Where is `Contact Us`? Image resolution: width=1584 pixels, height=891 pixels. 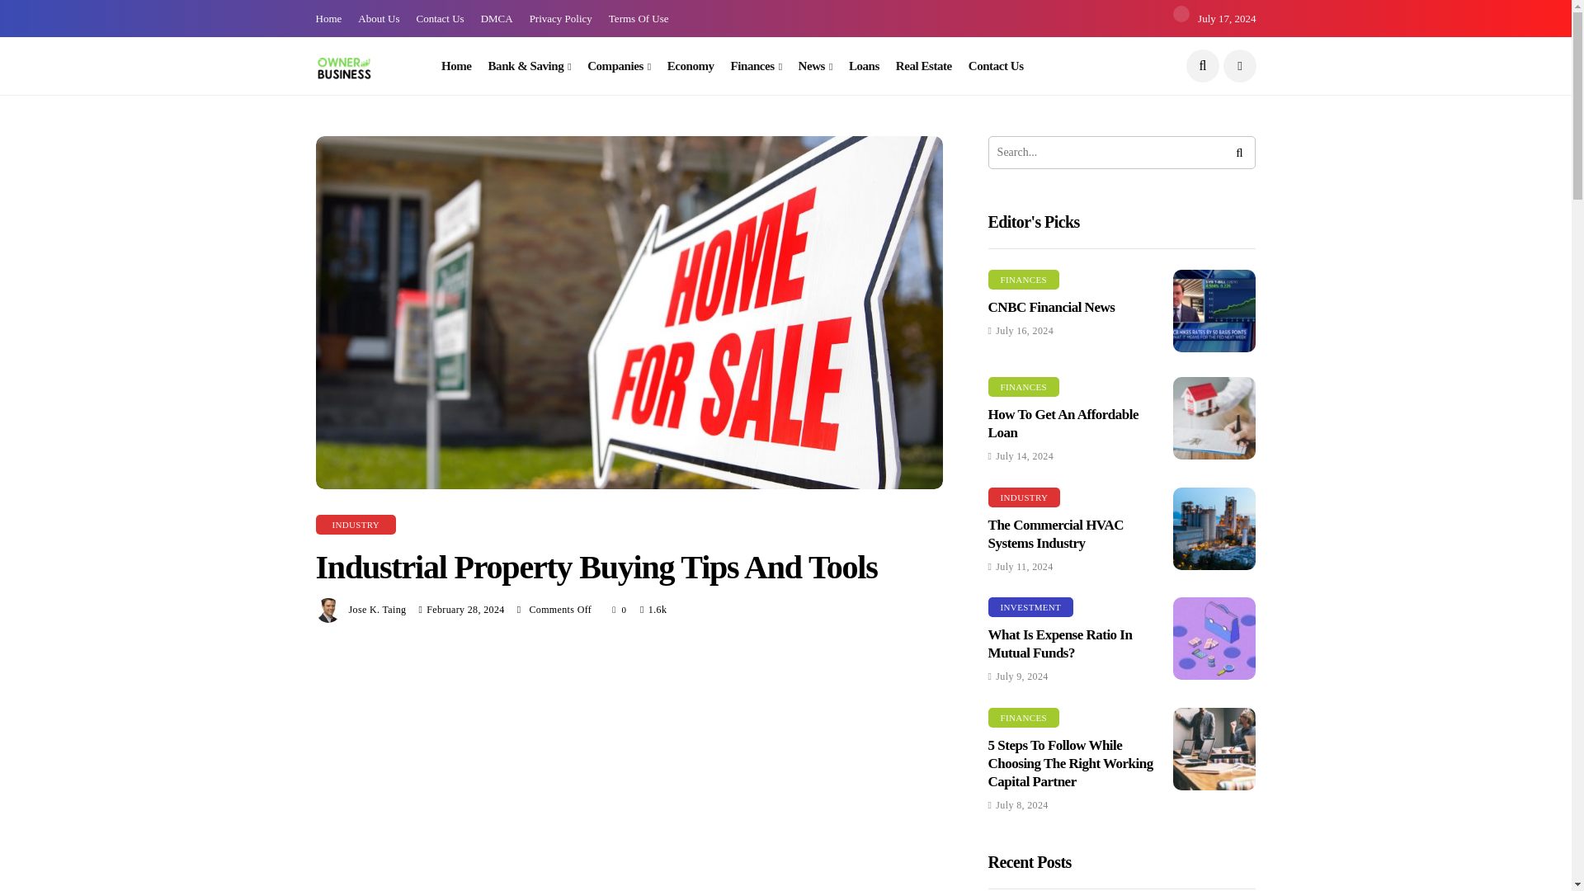 Contact Us is located at coordinates (995, 66).